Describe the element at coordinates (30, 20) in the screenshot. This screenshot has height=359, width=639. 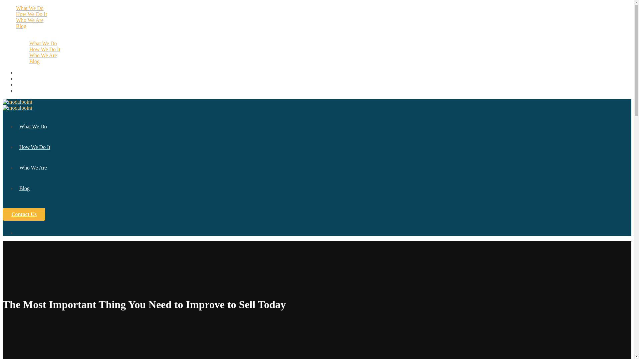
I see `Who We Are` at that location.